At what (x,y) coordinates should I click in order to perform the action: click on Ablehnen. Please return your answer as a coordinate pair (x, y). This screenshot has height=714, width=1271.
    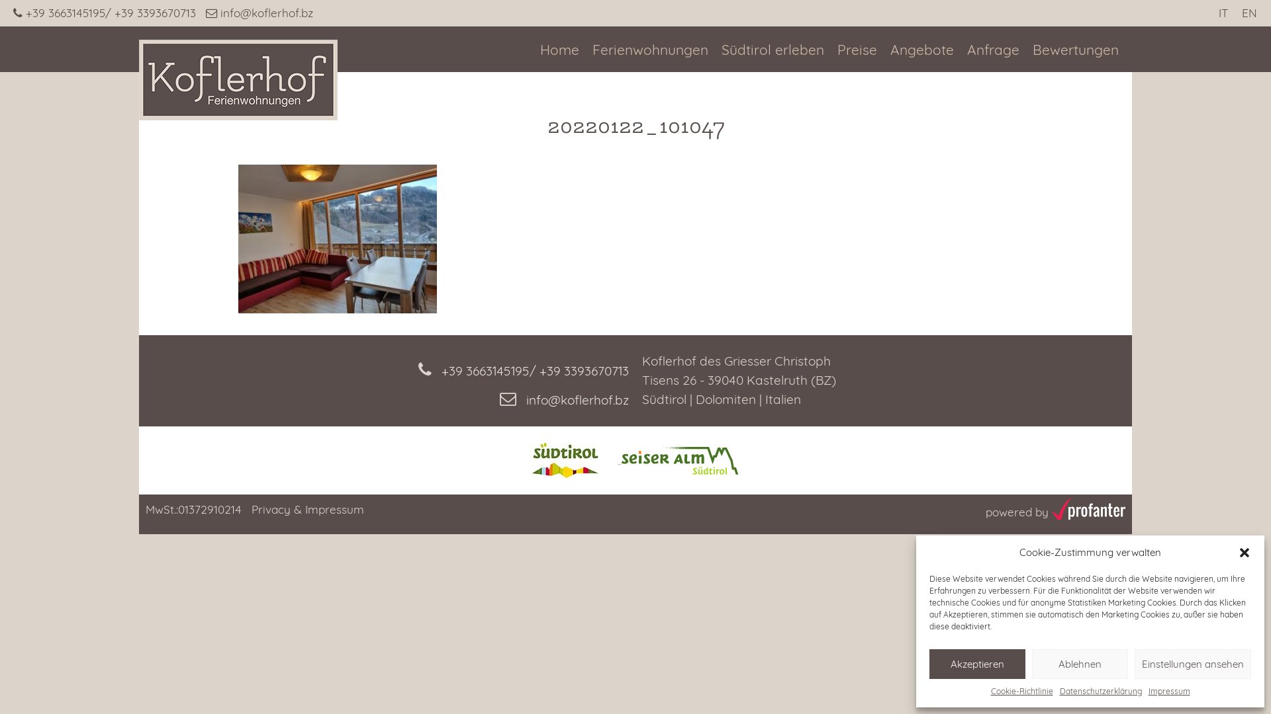
    Looking at the image, I should click on (1080, 664).